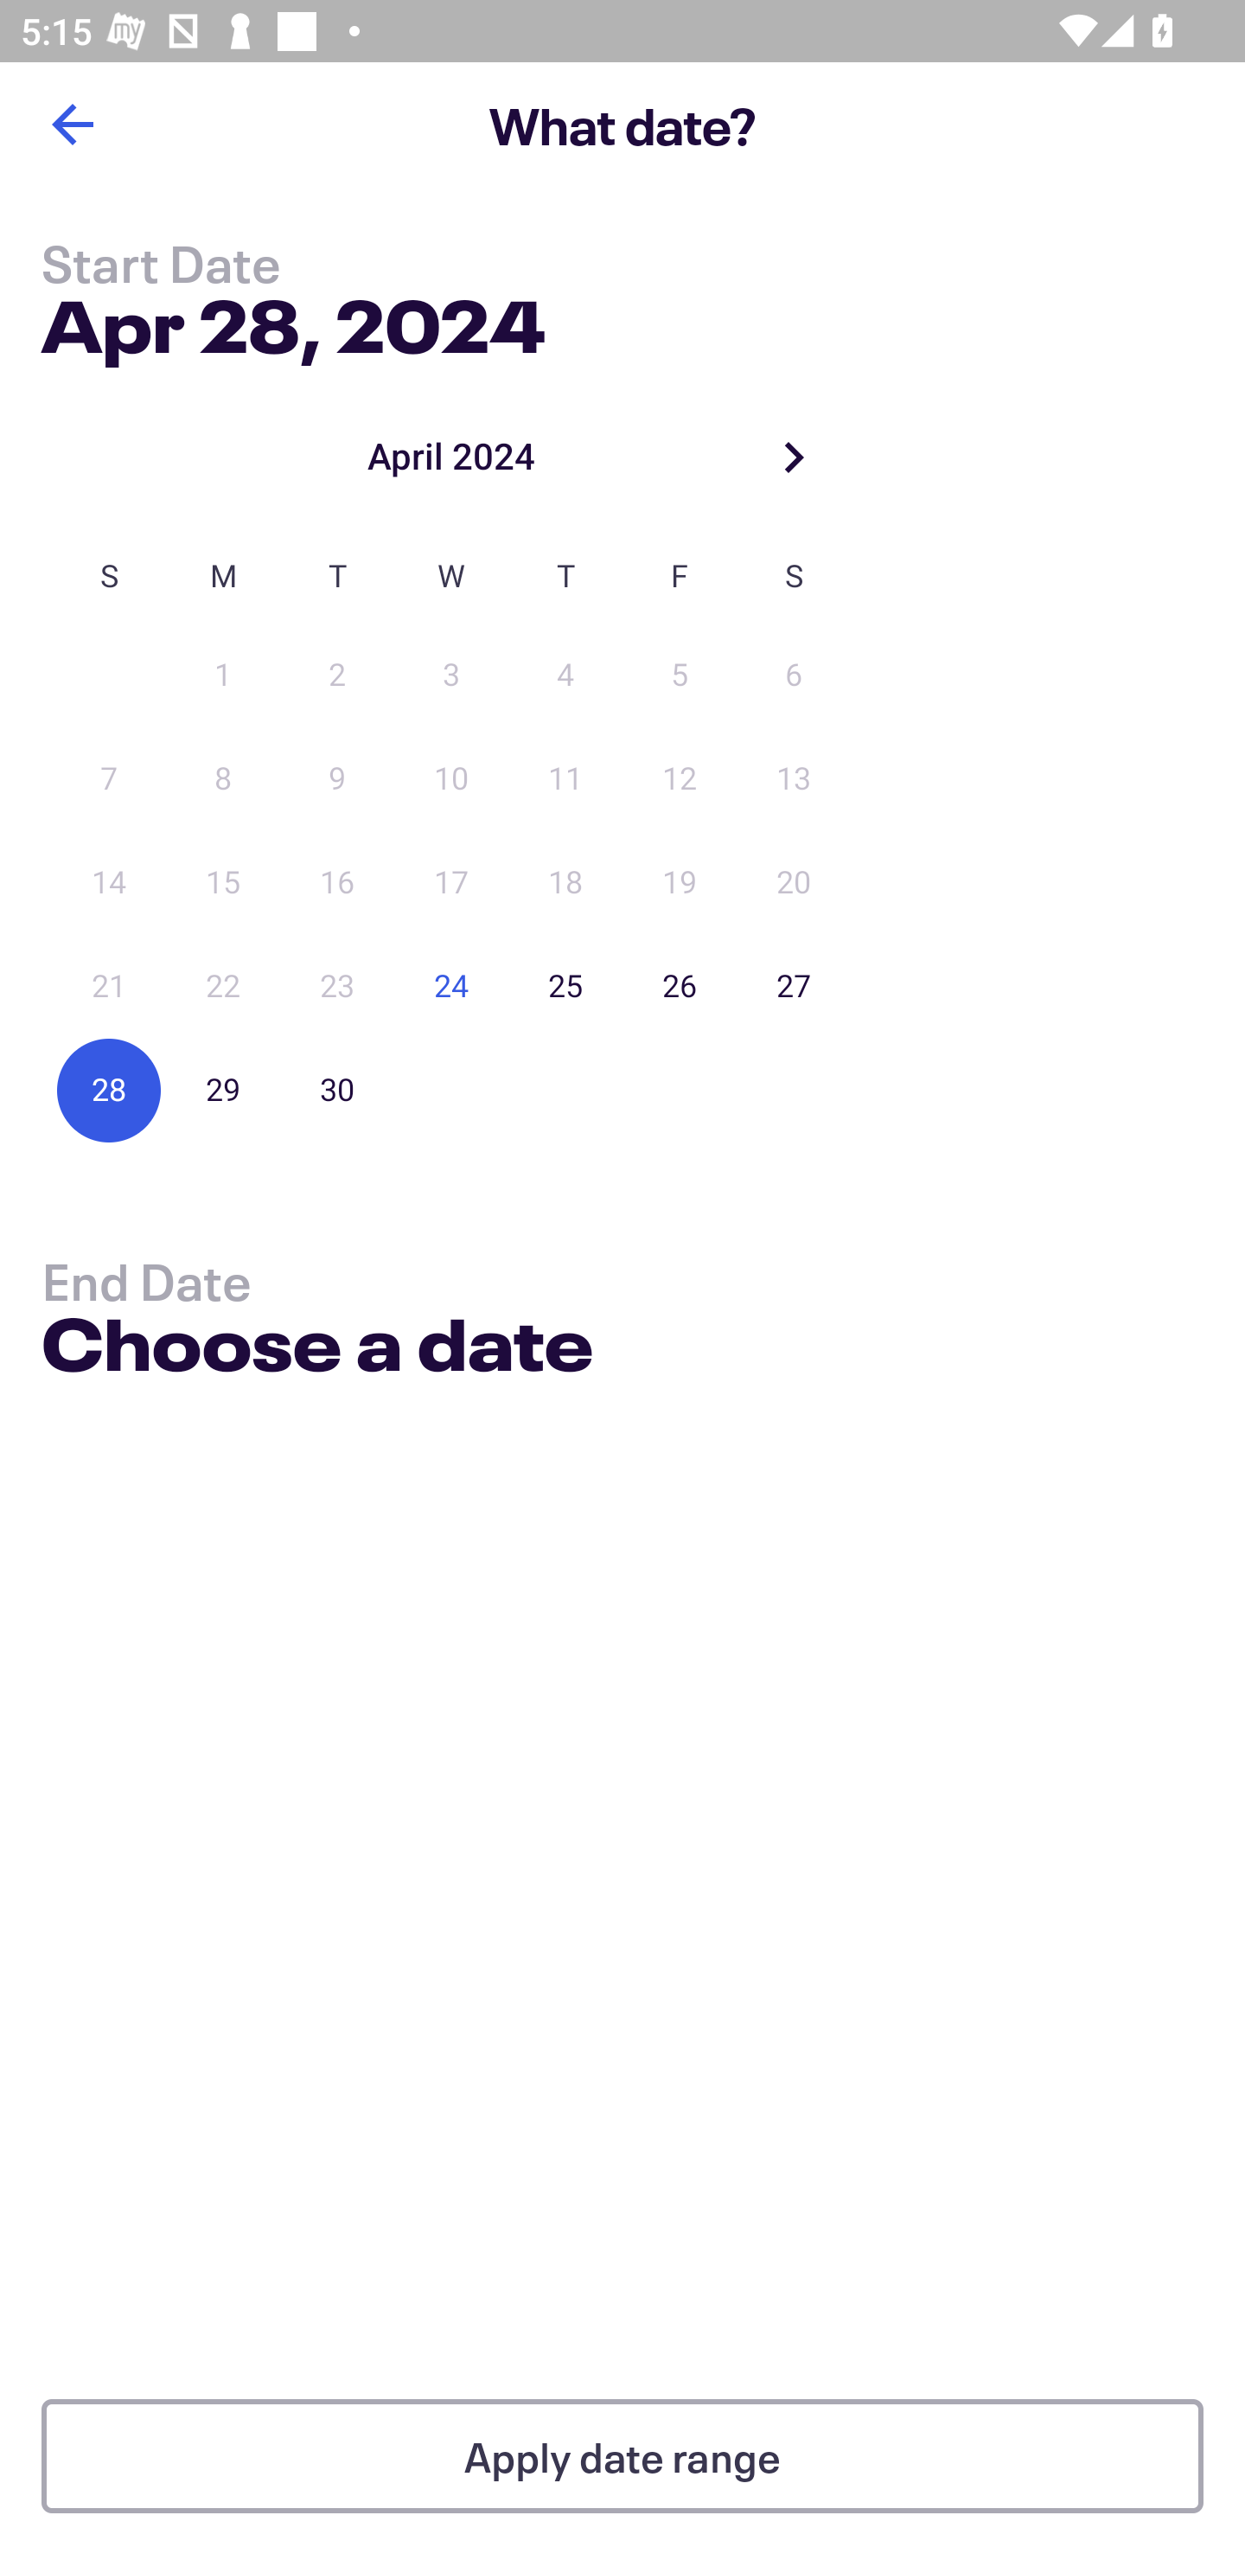 This screenshot has width=1245, height=2560. I want to click on 8 08 April 2024, so click(223, 779).